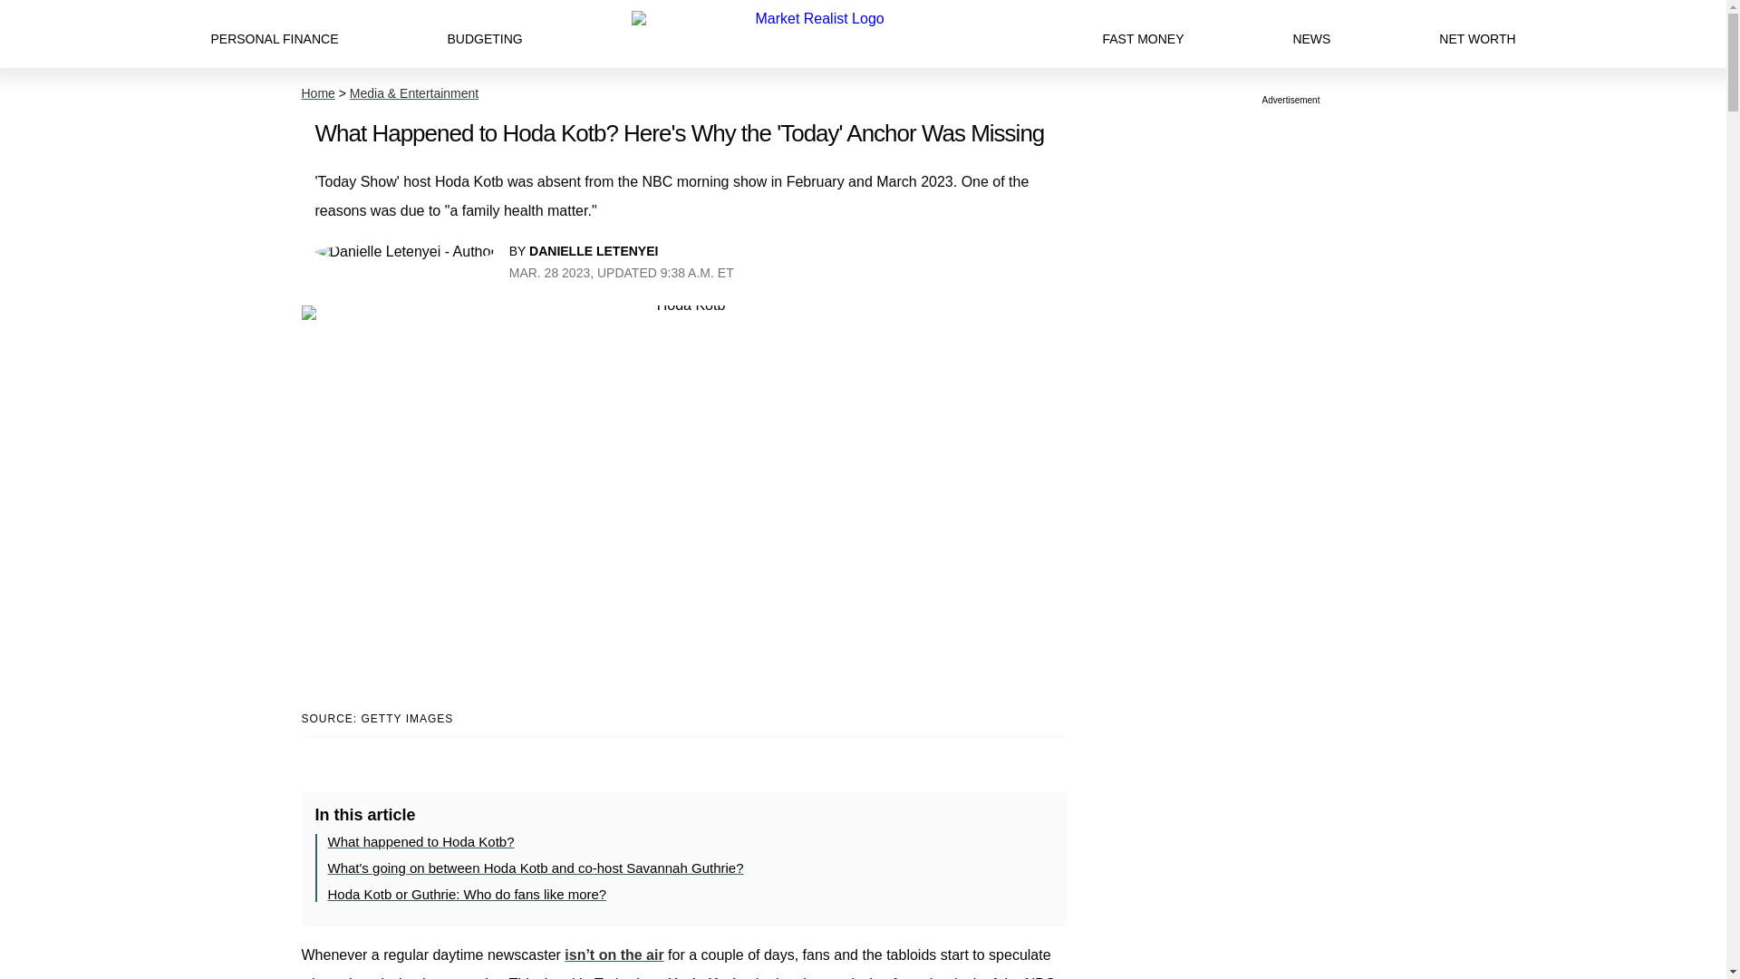 The image size is (1740, 979). I want to click on DANIELLE LETENYEI, so click(593, 250).